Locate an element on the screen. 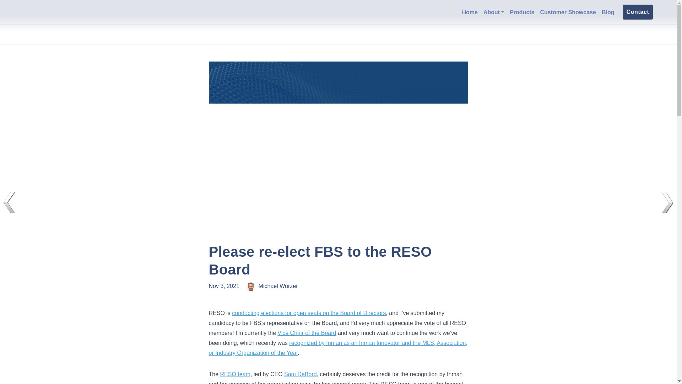 The image size is (682, 384). Blog is located at coordinates (608, 12).